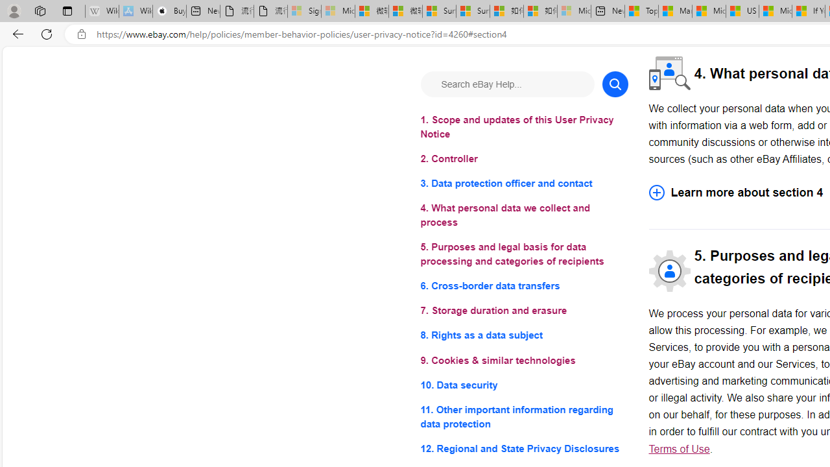 This screenshot has width=830, height=467. What do you see at coordinates (524, 416) in the screenshot?
I see `11. Other important information regarding data protection` at bounding box center [524, 416].